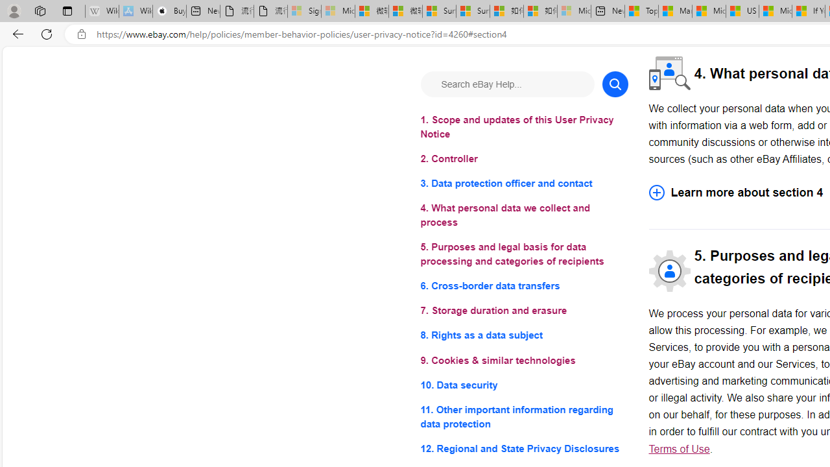 This screenshot has width=830, height=467. What do you see at coordinates (524, 416) in the screenshot?
I see `11. Other important information regarding data protection` at bounding box center [524, 416].